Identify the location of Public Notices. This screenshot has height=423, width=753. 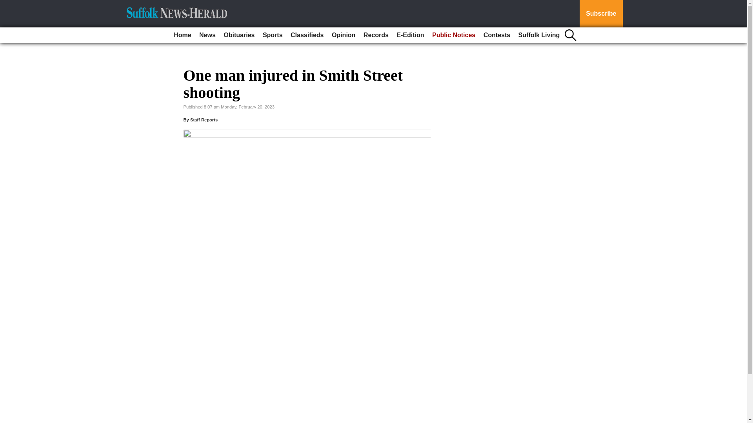
(453, 35).